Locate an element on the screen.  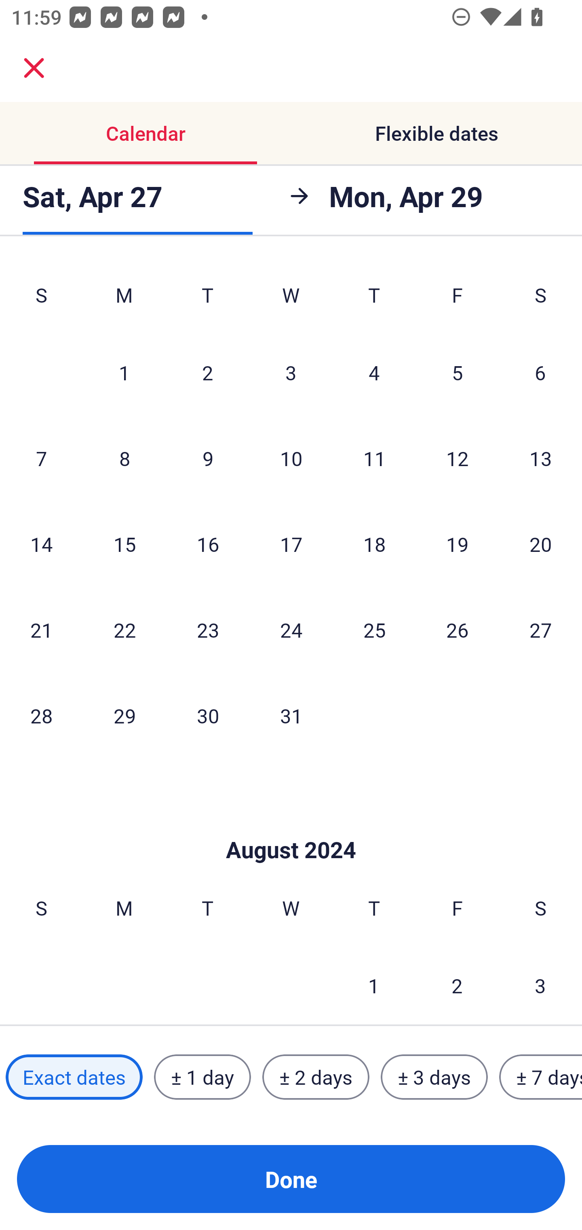
close. is located at coordinates (34, 68).